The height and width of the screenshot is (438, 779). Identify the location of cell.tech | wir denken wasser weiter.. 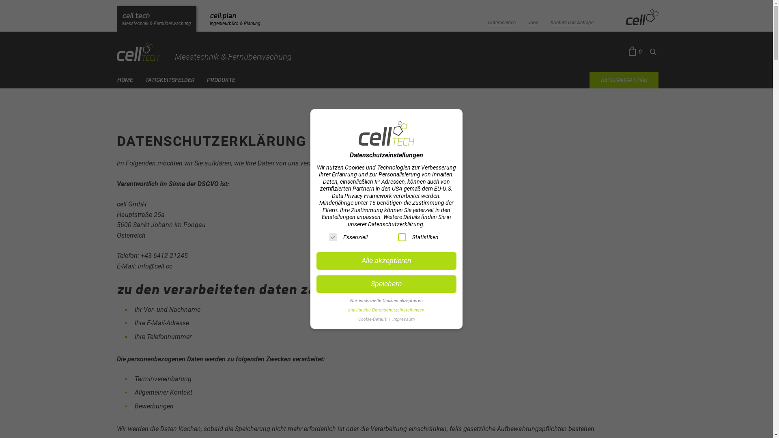
(204, 52).